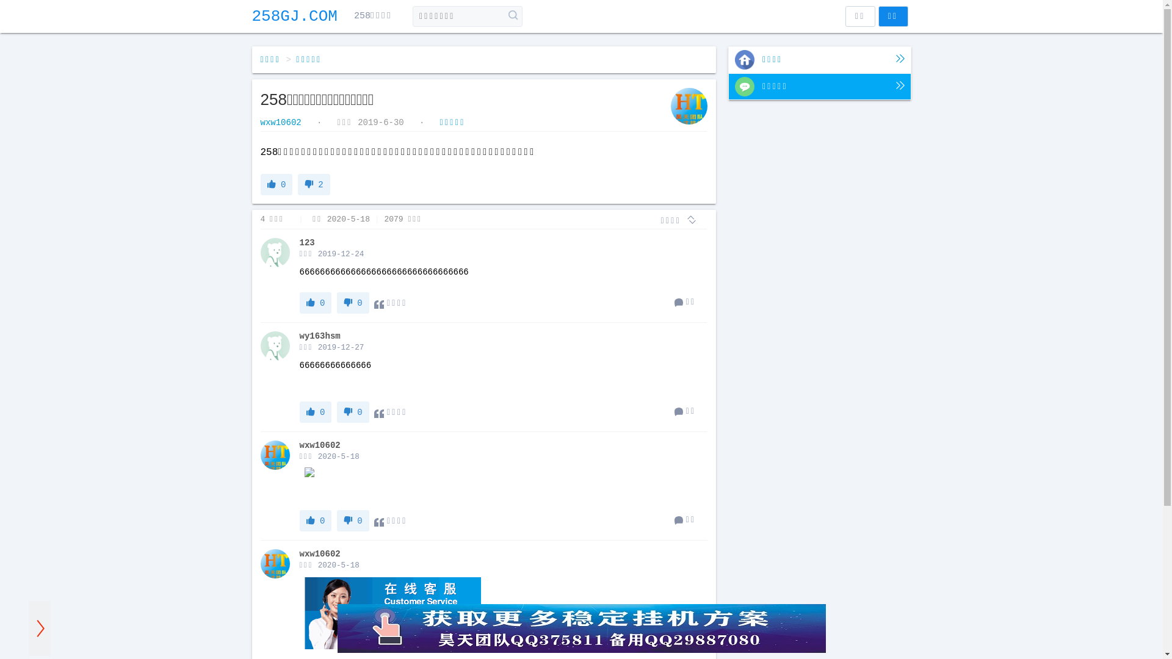 This screenshot has width=1172, height=659. What do you see at coordinates (319, 554) in the screenshot?
I see `wxw10602` at bounding box center [319, 554].